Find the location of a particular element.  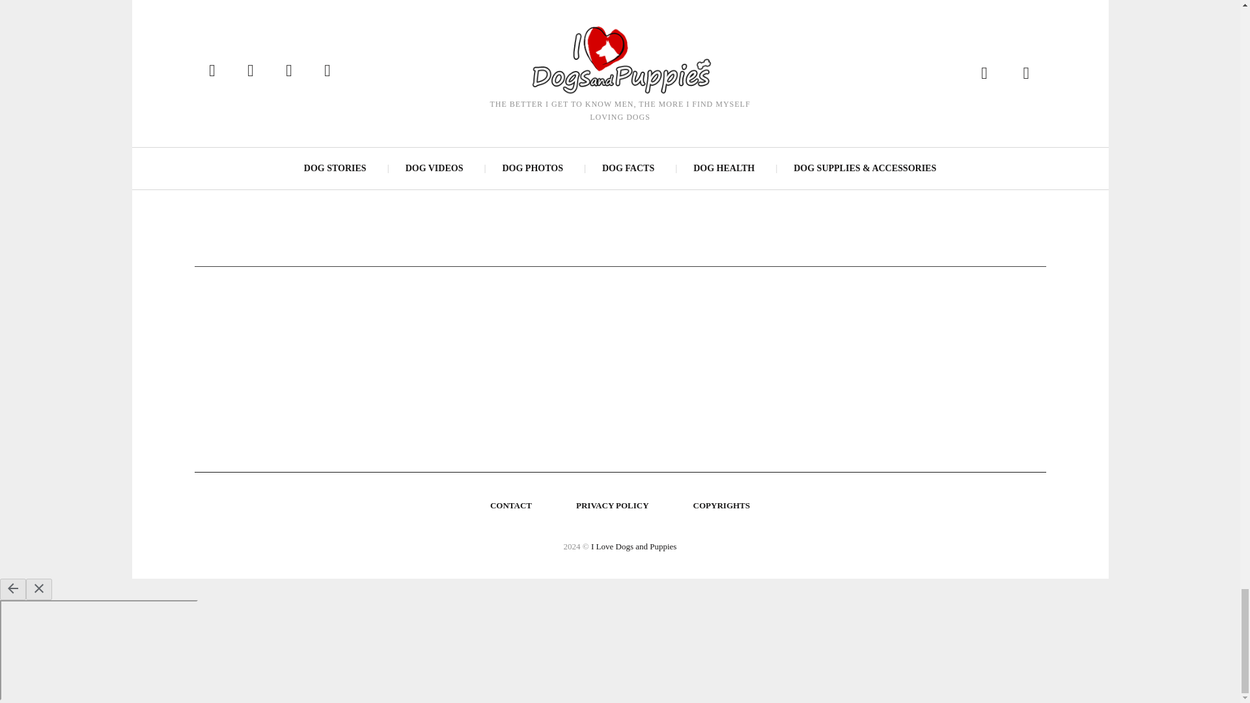

Submit is located at coordinates (1008, 33).